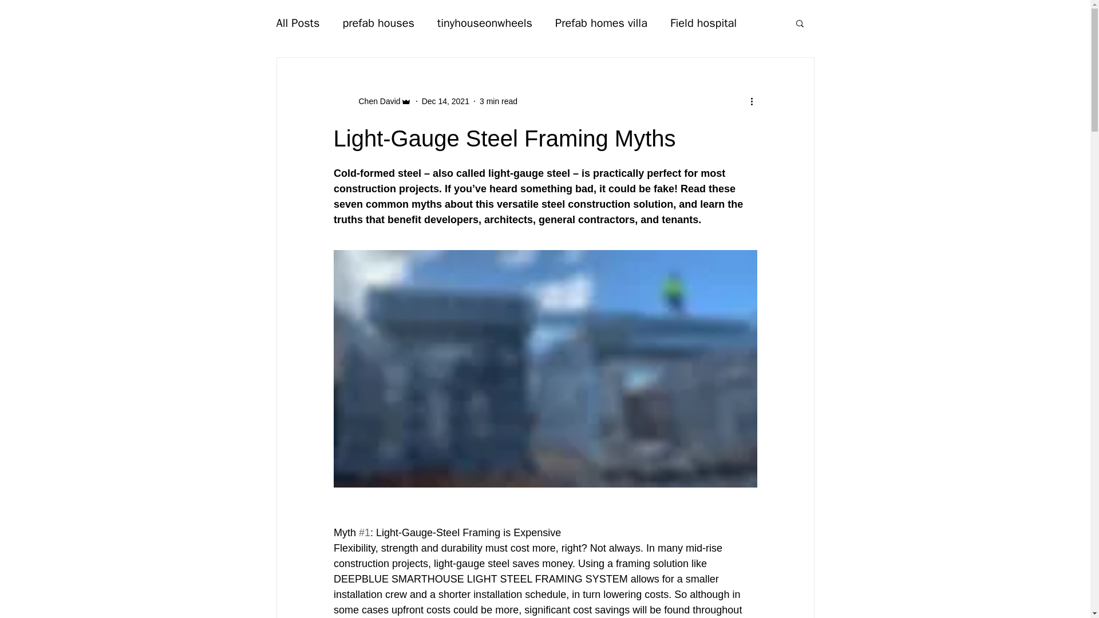 This screenshot has height=618, width=1099. Describe the element at coordinates (375, 101) in the screenshot. I see `Chen David` at that location.